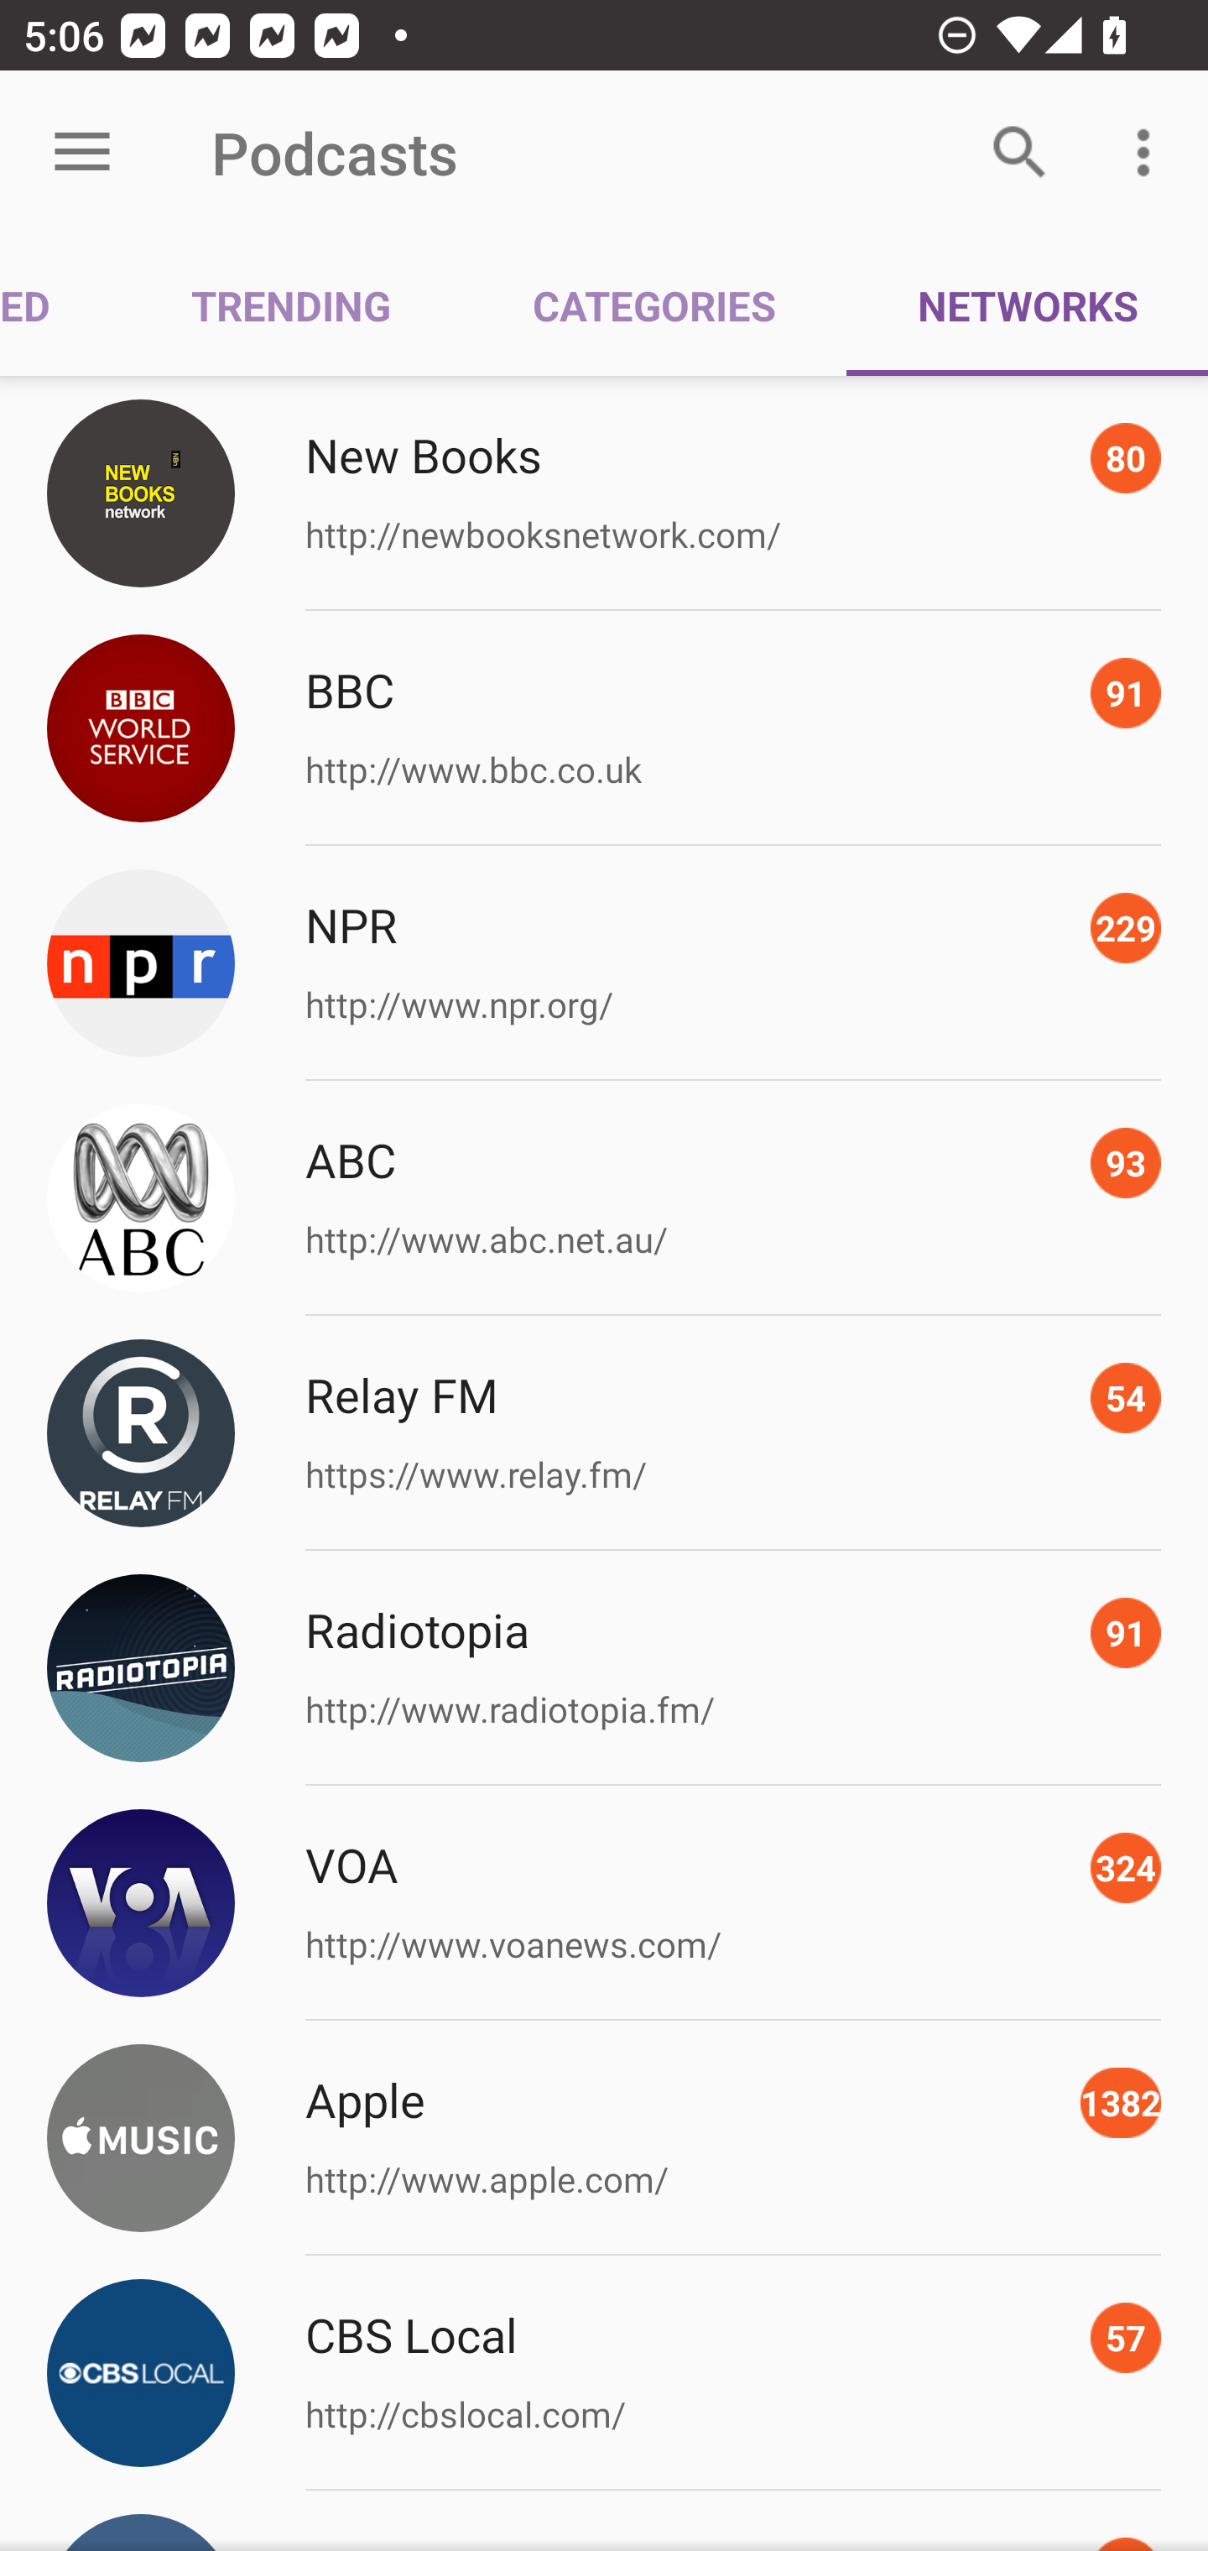 Image resolution: width=1208 pixels, height=2551 pixels. What do you see at coordinates (1149, 153) in the screenshot?
I see `More options` at bounding box center [1149, 153].